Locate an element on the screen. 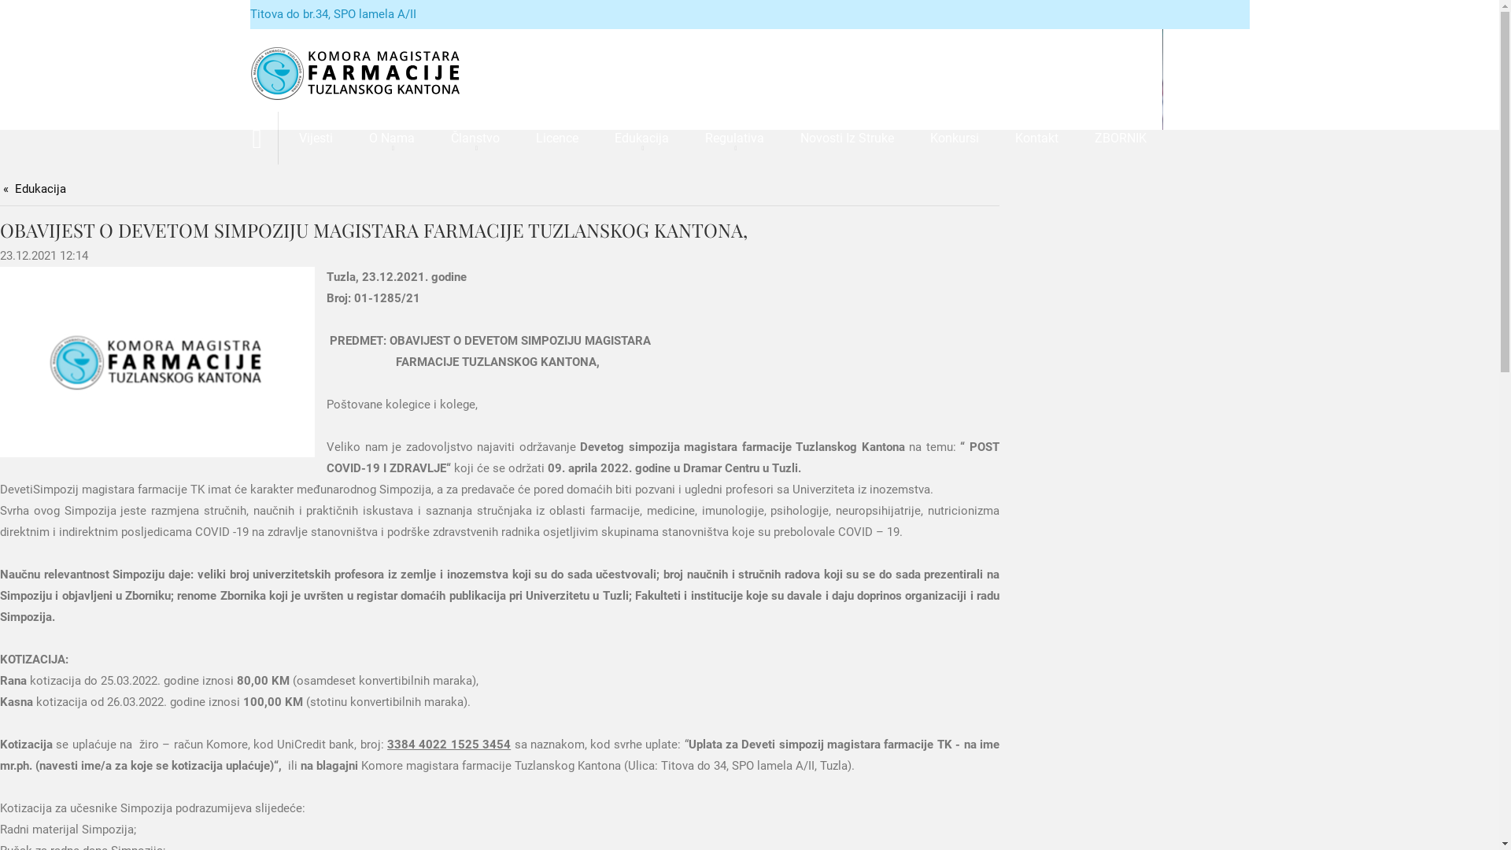 This screenshot has width=1511, height=850. Regulativa is located at coordinates (735, 139).